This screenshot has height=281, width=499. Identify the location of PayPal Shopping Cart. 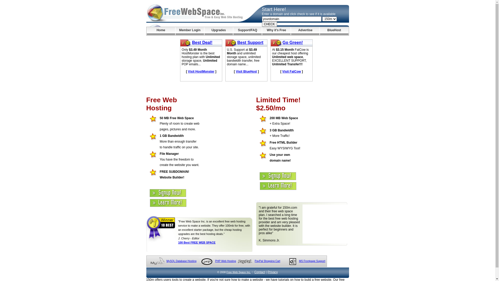
(267, 261).